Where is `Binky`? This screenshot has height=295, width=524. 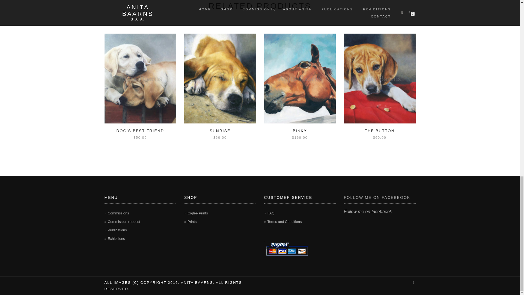 Binky is located at coordinates (300, 79).